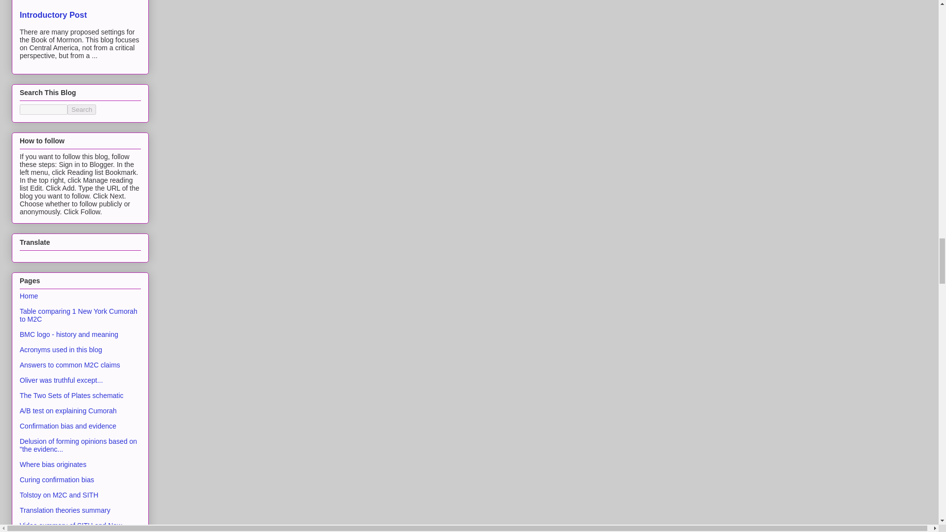  What do you see at coordinates (69, 334) in the screenshot?
I see `BMC logo - history and meaning` at bounding box center [69, 334].